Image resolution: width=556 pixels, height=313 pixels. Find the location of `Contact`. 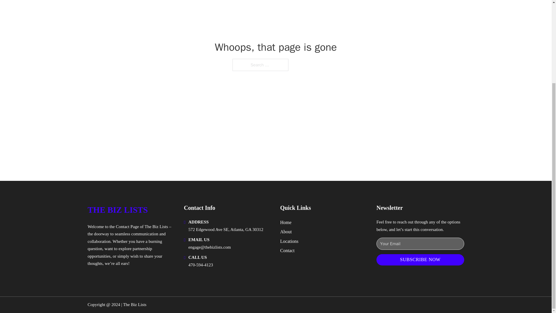

Contact is located at coordinates (287, 250).